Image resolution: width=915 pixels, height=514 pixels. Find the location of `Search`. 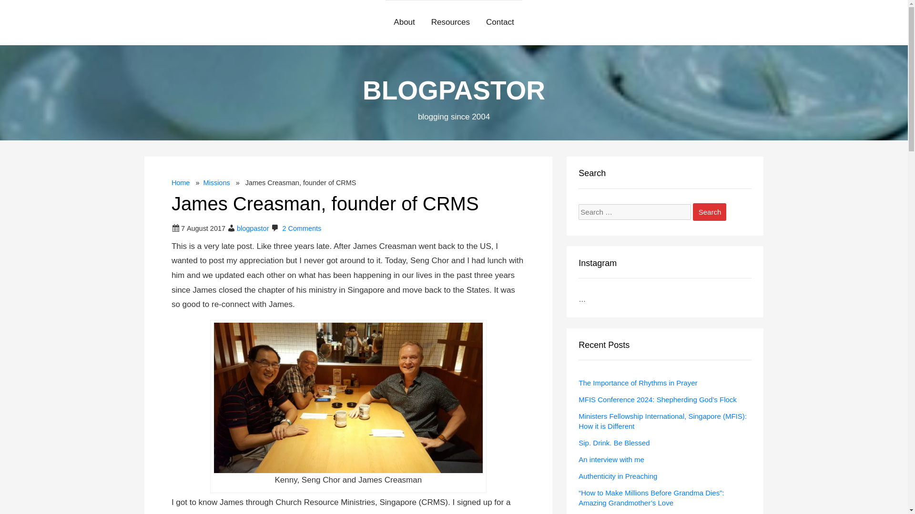

Search is located at coordinates (709, 211).